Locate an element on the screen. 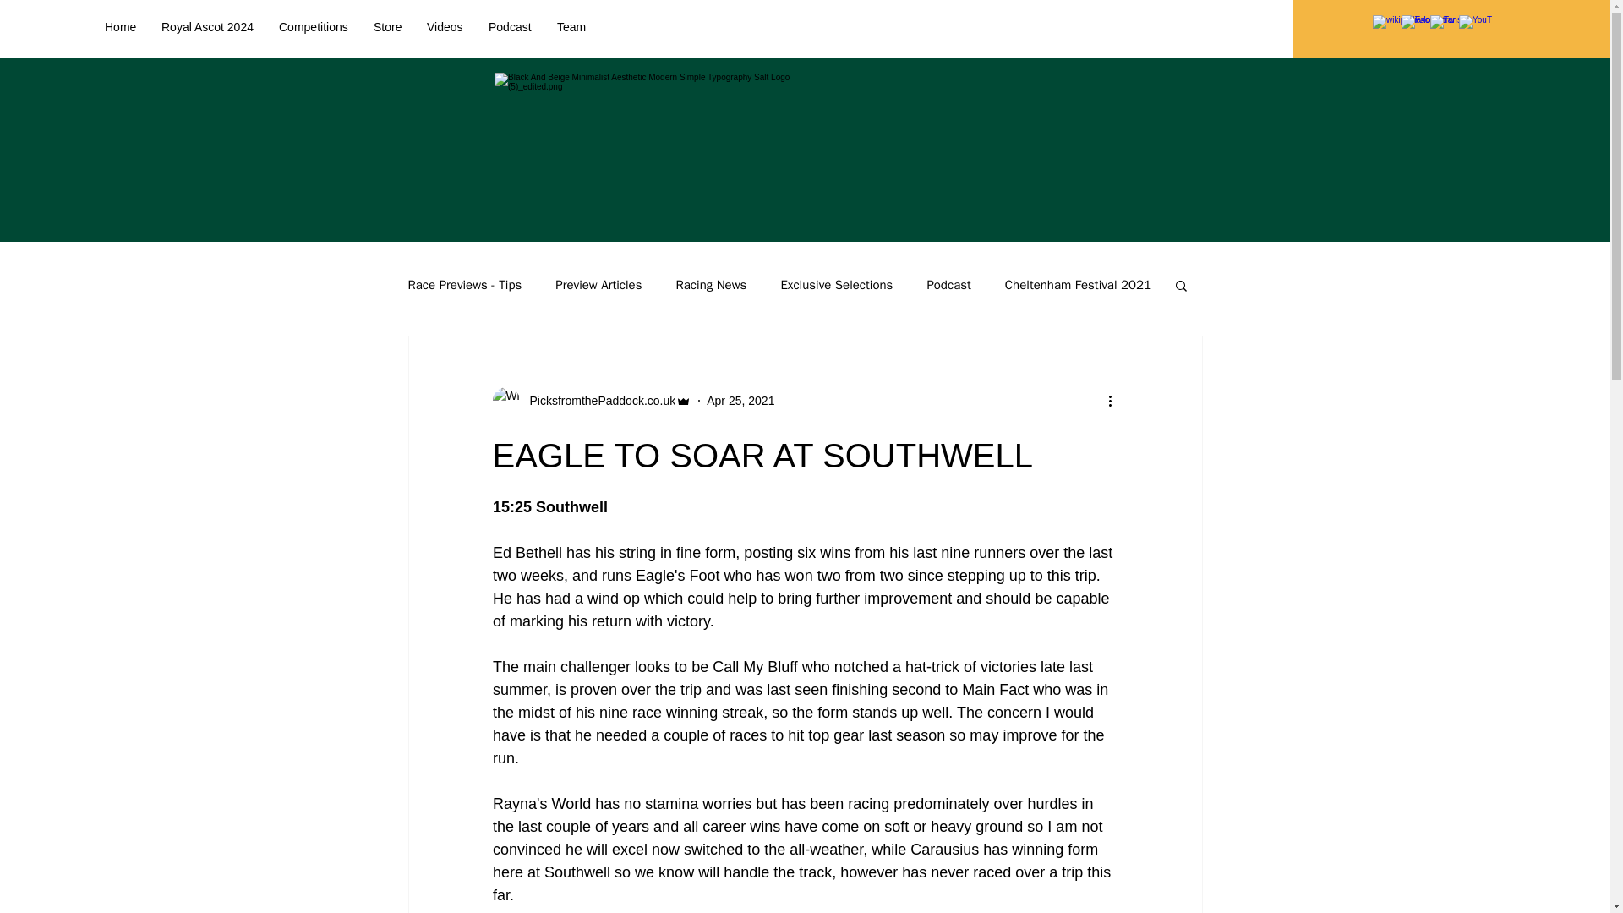 The height and width of the screenshot is (913, 1623). Cheltenham Festival 2021 is located at coordinates (1077, 285).